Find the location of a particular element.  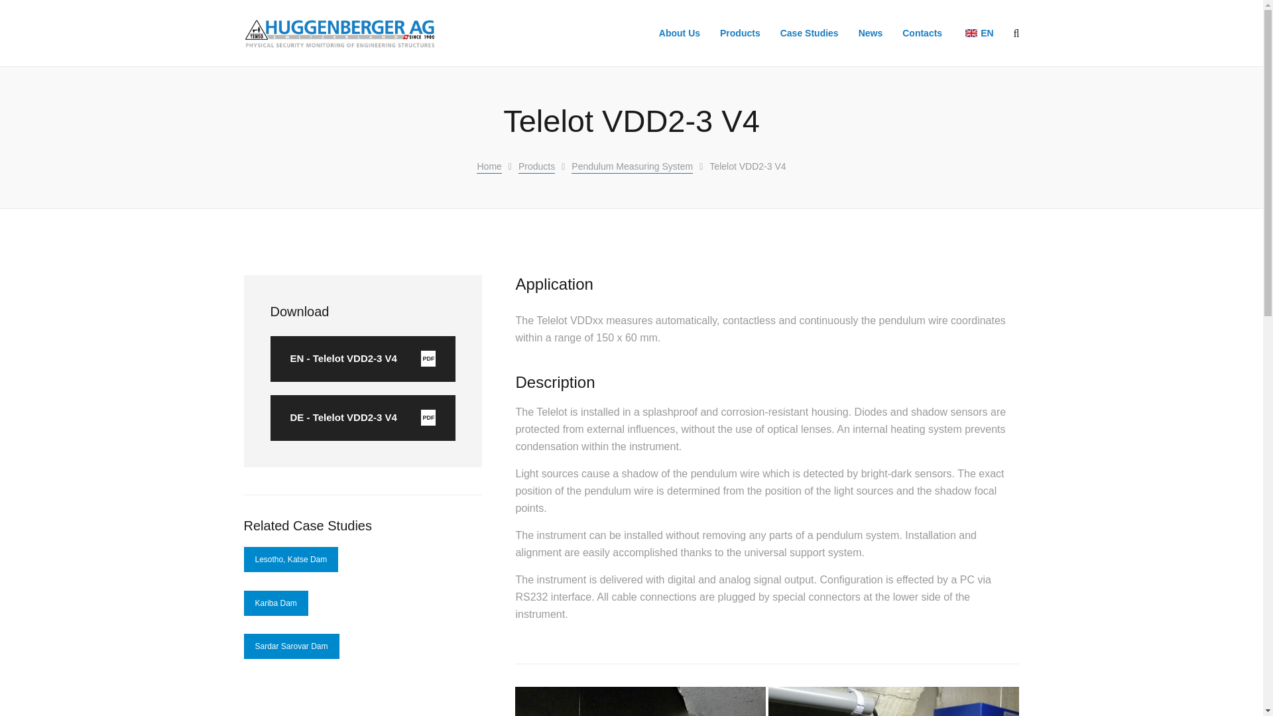

Sardar Sarovar Dam is located at coordinates (292, 646).